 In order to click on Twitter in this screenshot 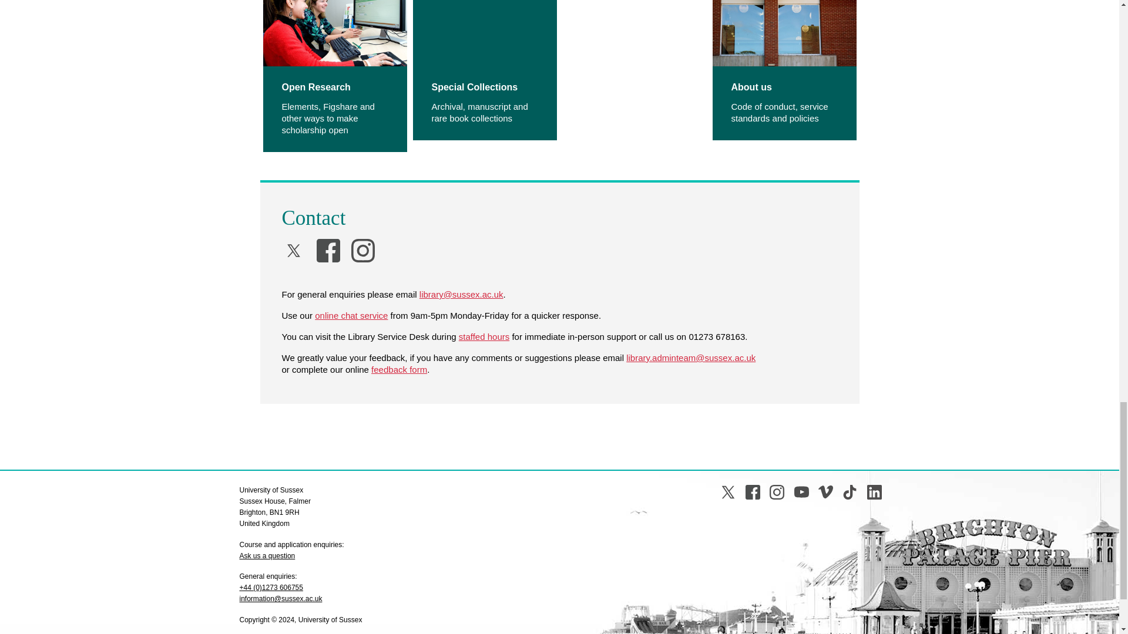, I will do `click(727, 492)`.